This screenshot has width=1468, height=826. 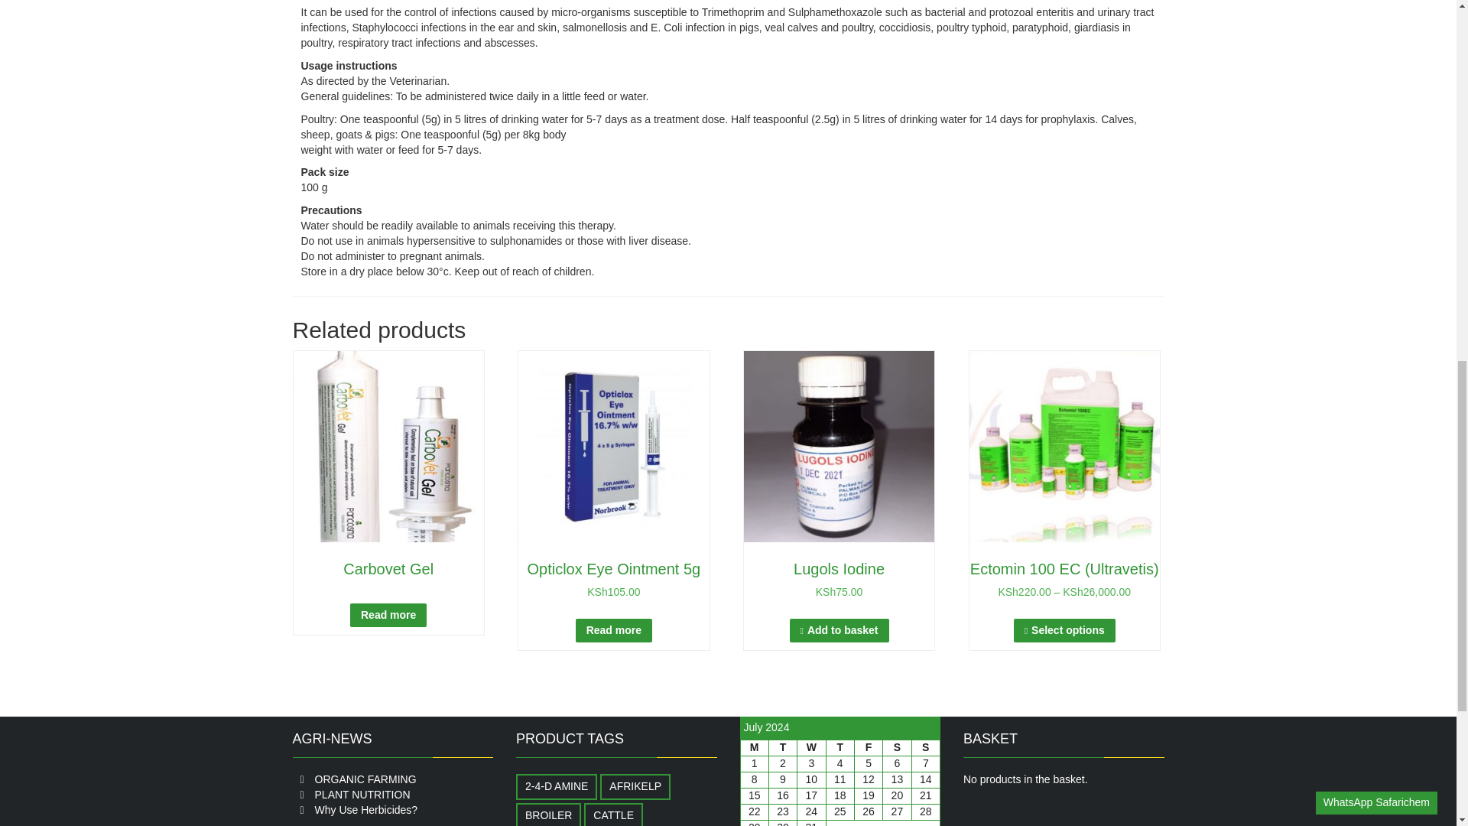 What do you see at coordinates (840, 630) in the screenshot?
I see `Add to basket` at bounding box center [840, 630].